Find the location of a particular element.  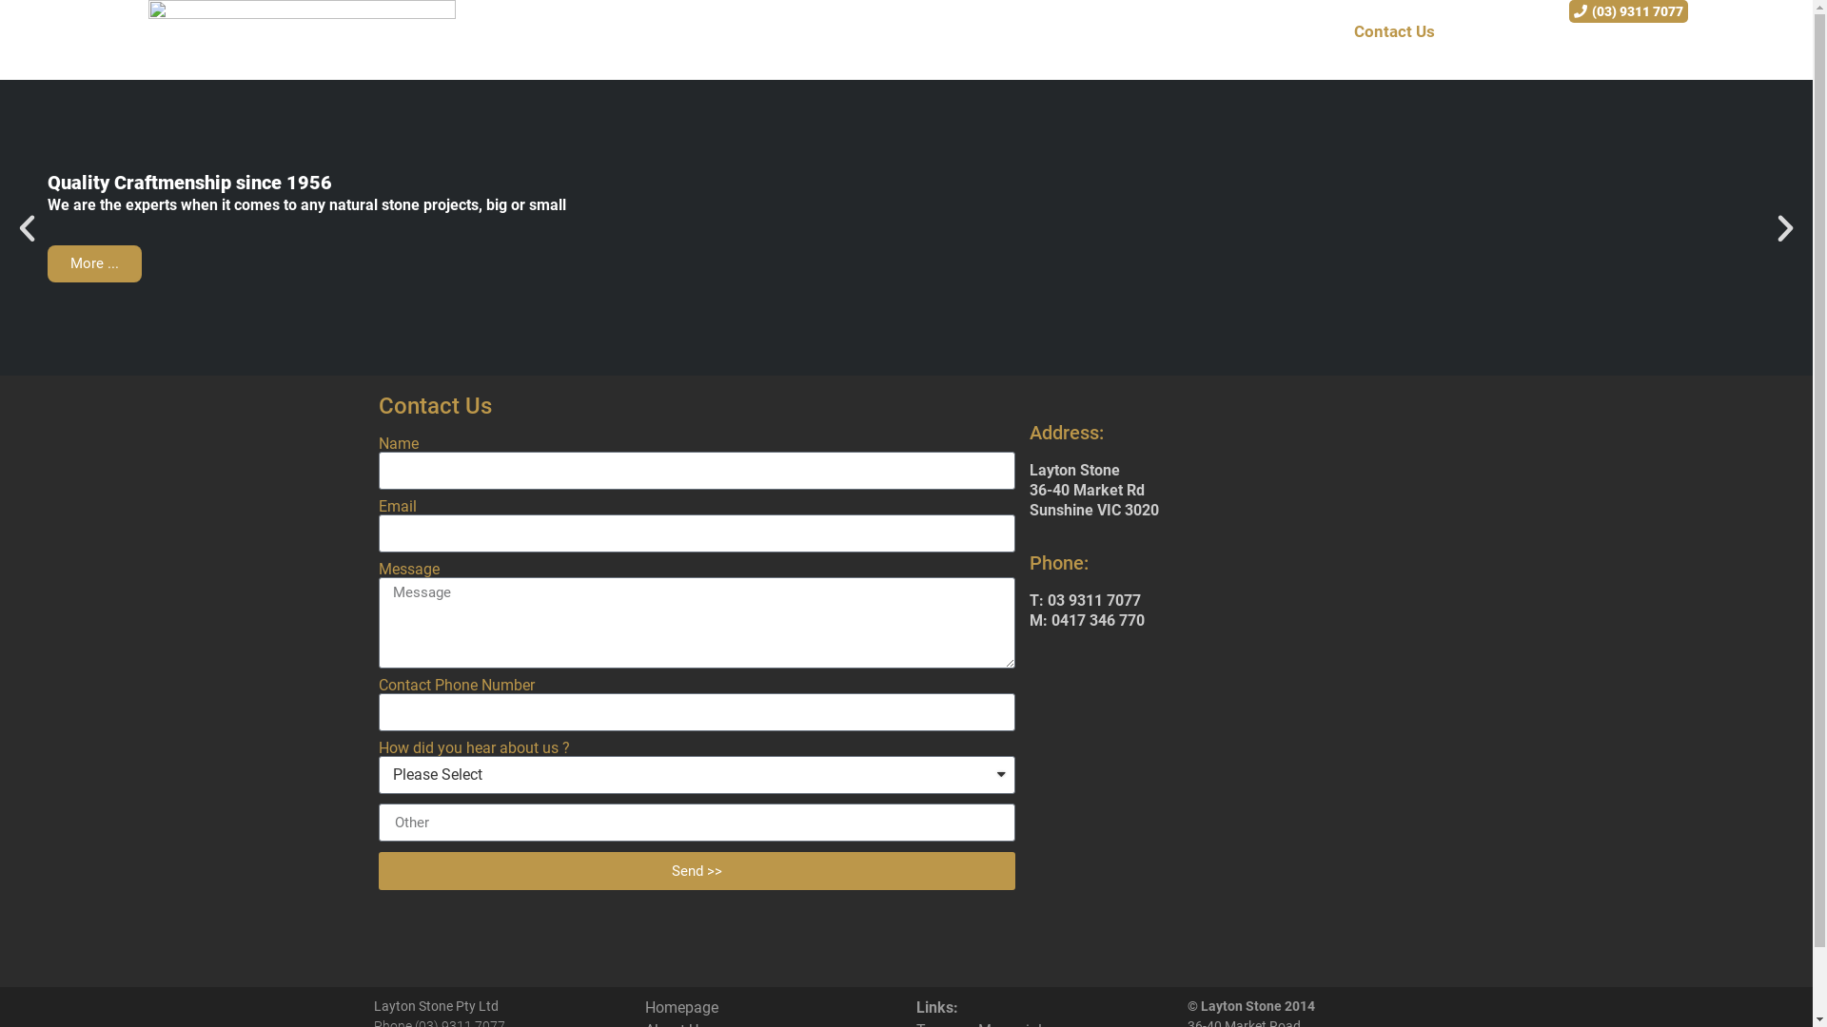

(03) 9311 7077 is located at coordinates (1629, 11).